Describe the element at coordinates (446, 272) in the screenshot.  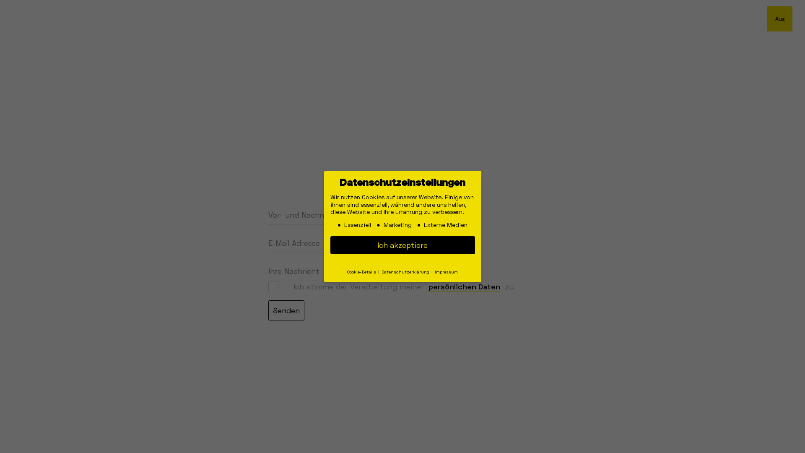
I see `Impressum` at that location.